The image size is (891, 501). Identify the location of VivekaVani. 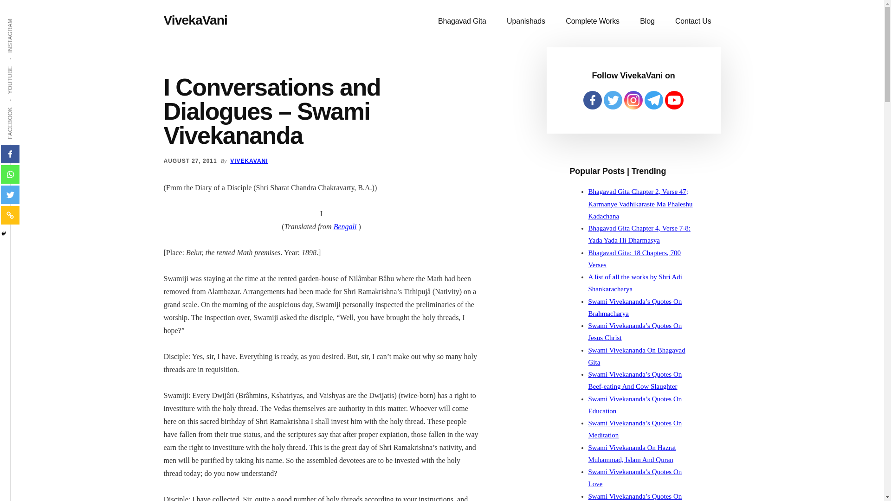
(195, 20).